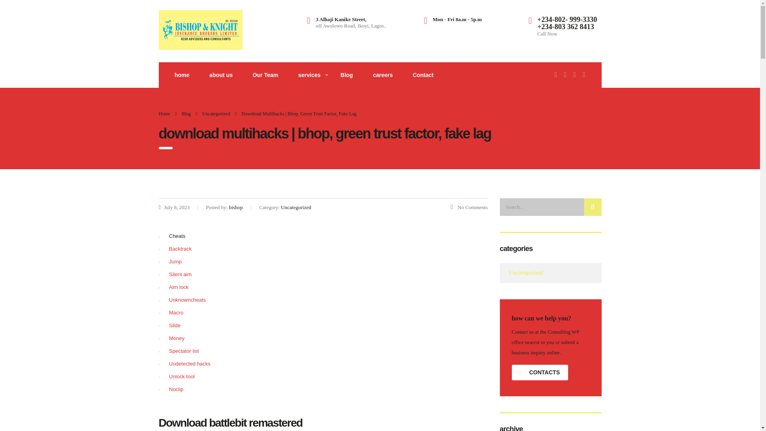 Image resolution: width=766 pixels, height=431 pixels. I want to click on Go to Blog., so click(186, 113).